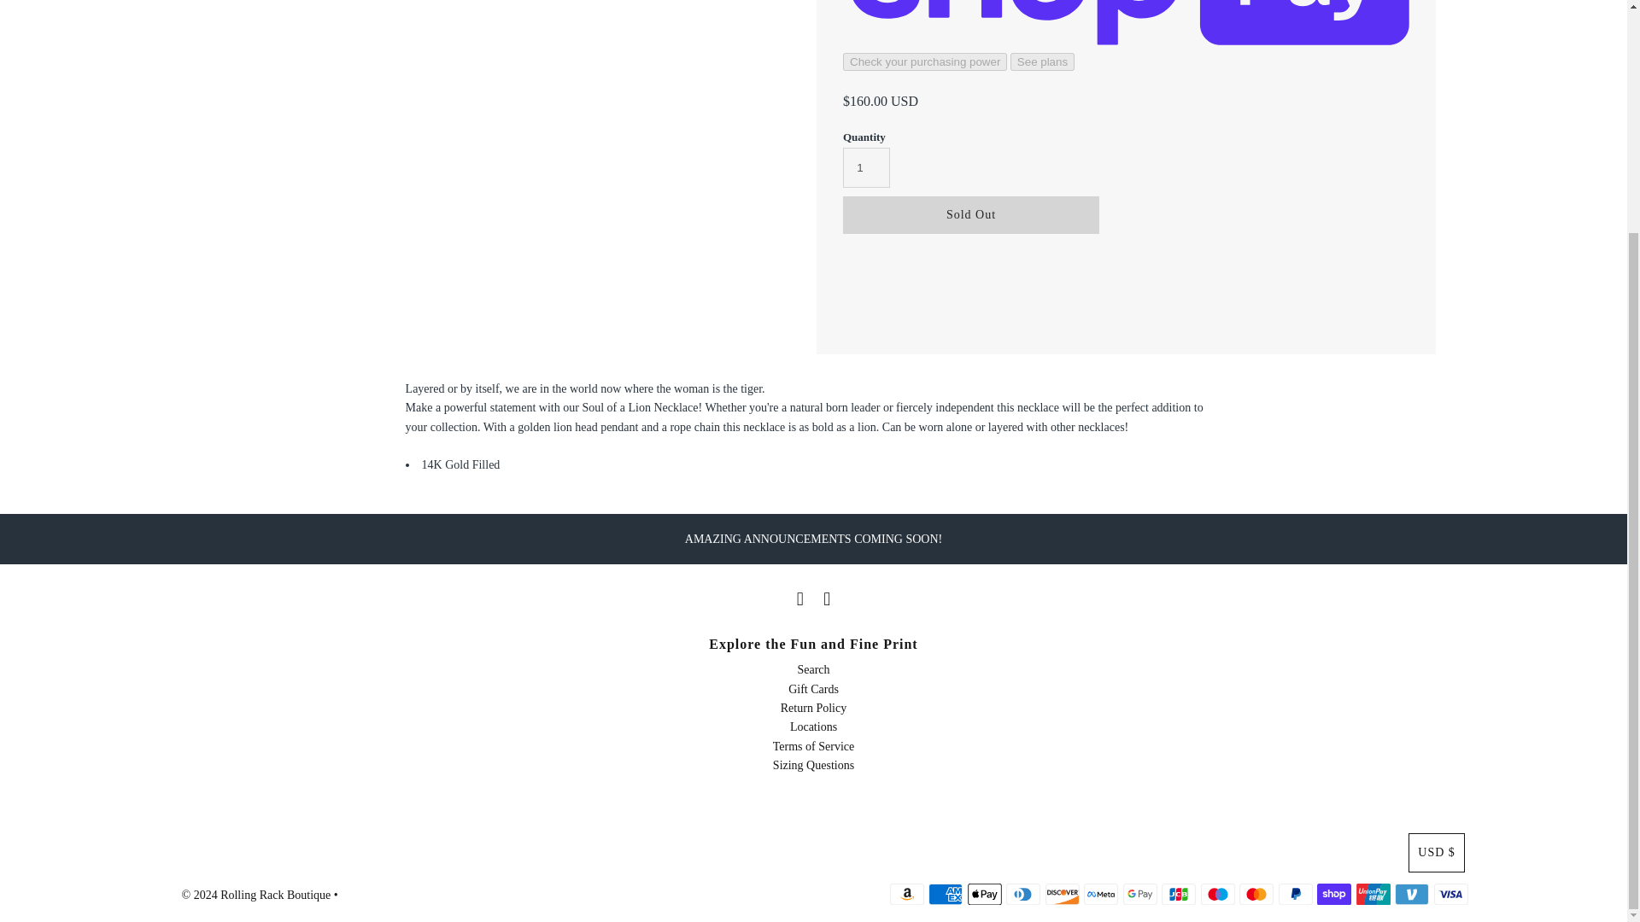 The width and height of the screenshot is (1640, 922). Describe the element at coordinates (1178, 894) in the screenshot. I see `JCB` at that location.